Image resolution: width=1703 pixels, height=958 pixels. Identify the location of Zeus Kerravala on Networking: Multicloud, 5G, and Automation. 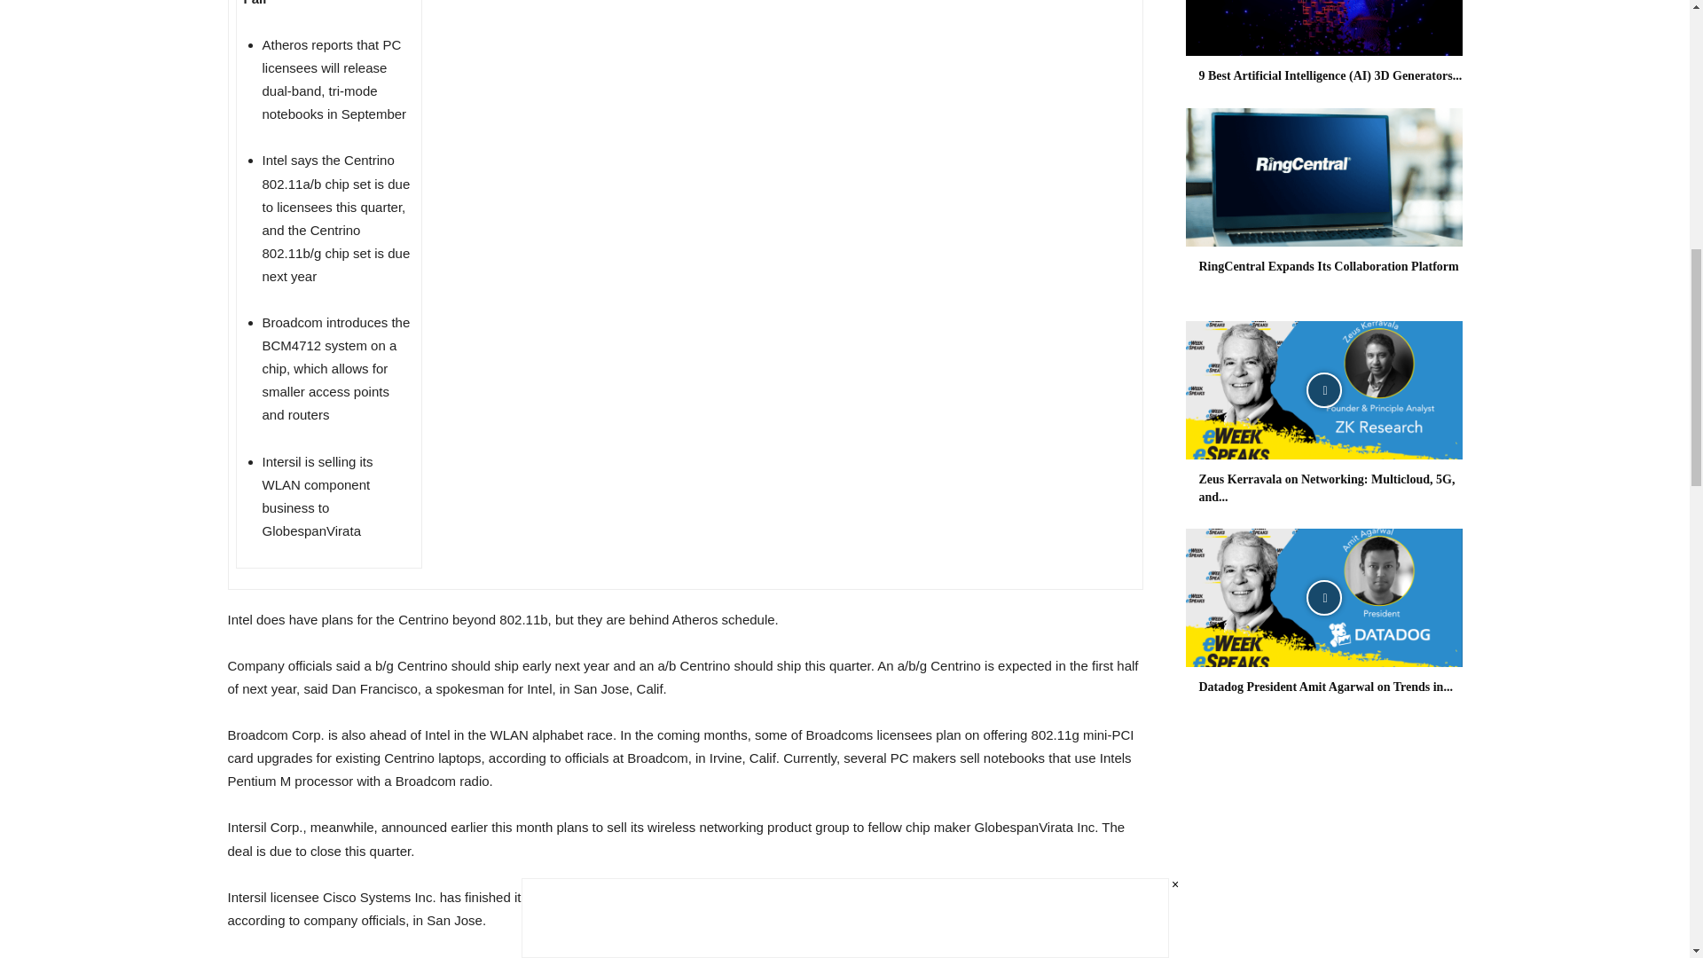
(1327, 488).